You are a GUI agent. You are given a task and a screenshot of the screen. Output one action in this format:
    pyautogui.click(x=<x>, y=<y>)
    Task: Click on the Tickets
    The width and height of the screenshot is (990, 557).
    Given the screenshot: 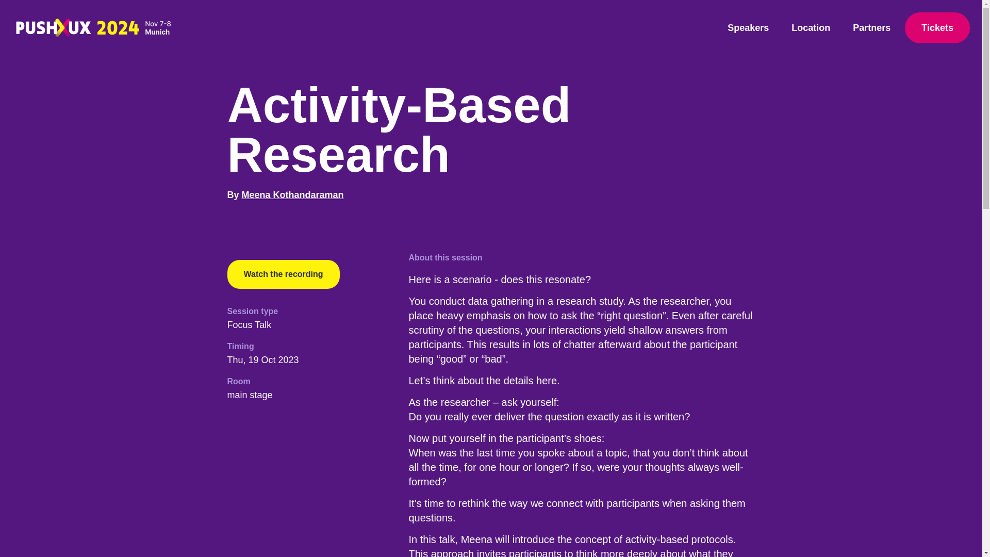 What is the action you would take?
    pyautogui.click(x=937, y=28)
    